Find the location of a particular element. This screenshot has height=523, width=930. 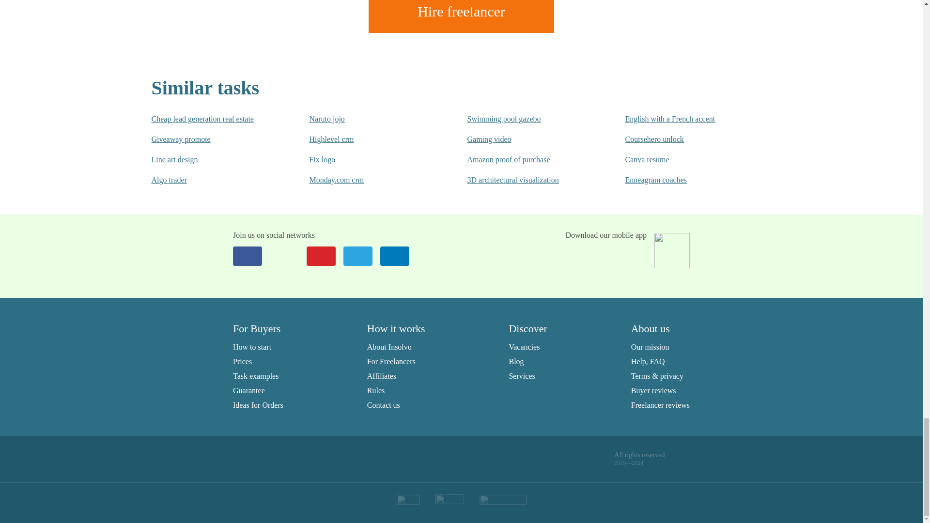

Contact us is located at coordinates (384, 405).